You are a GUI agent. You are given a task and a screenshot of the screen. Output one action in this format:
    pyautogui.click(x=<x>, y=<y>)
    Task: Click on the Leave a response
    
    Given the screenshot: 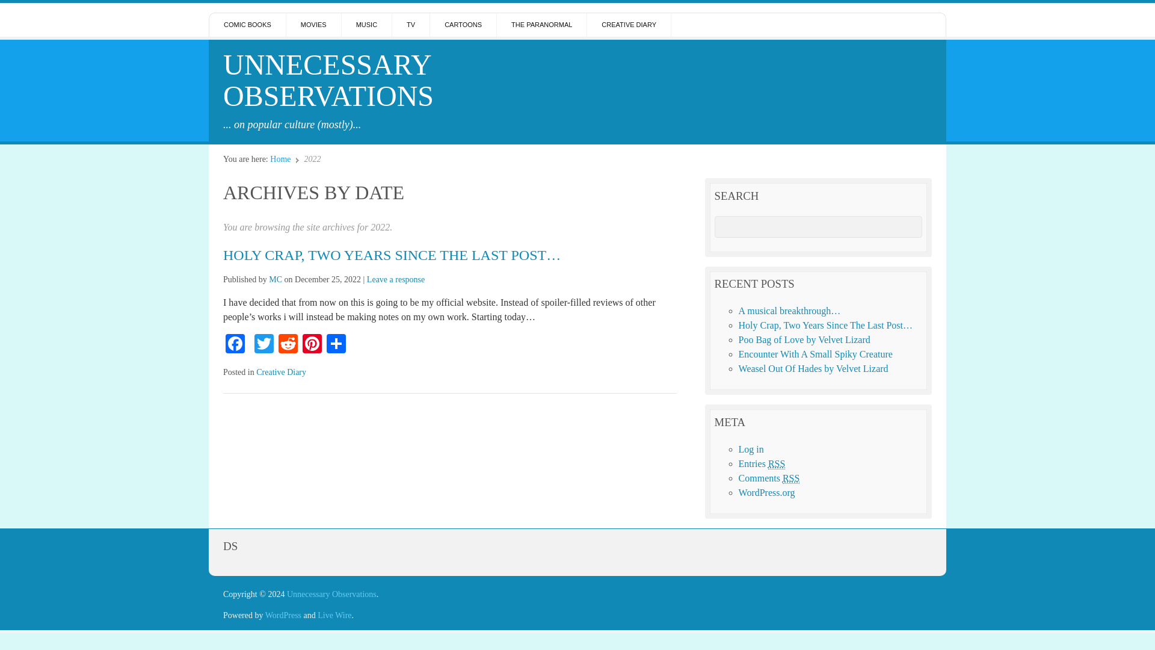 What is the action you would take?
    pyautogui.click(x=396, y=279)
    